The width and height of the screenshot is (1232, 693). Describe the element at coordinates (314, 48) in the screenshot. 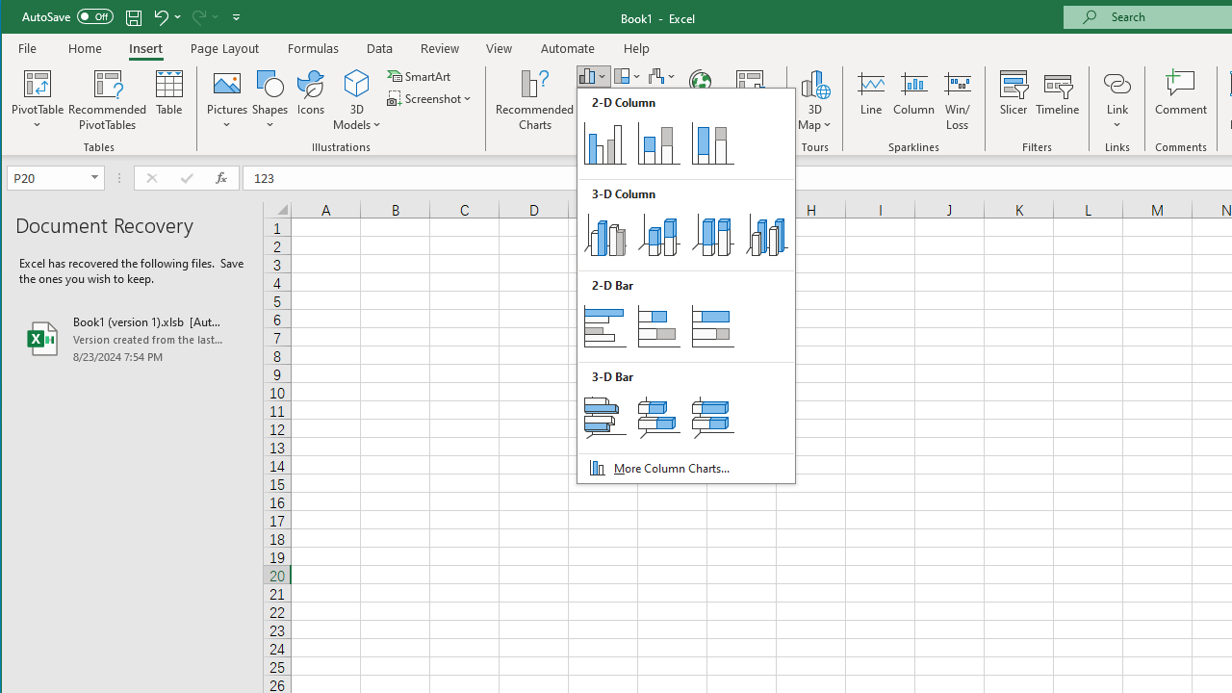

I see `Formulas` at that location.